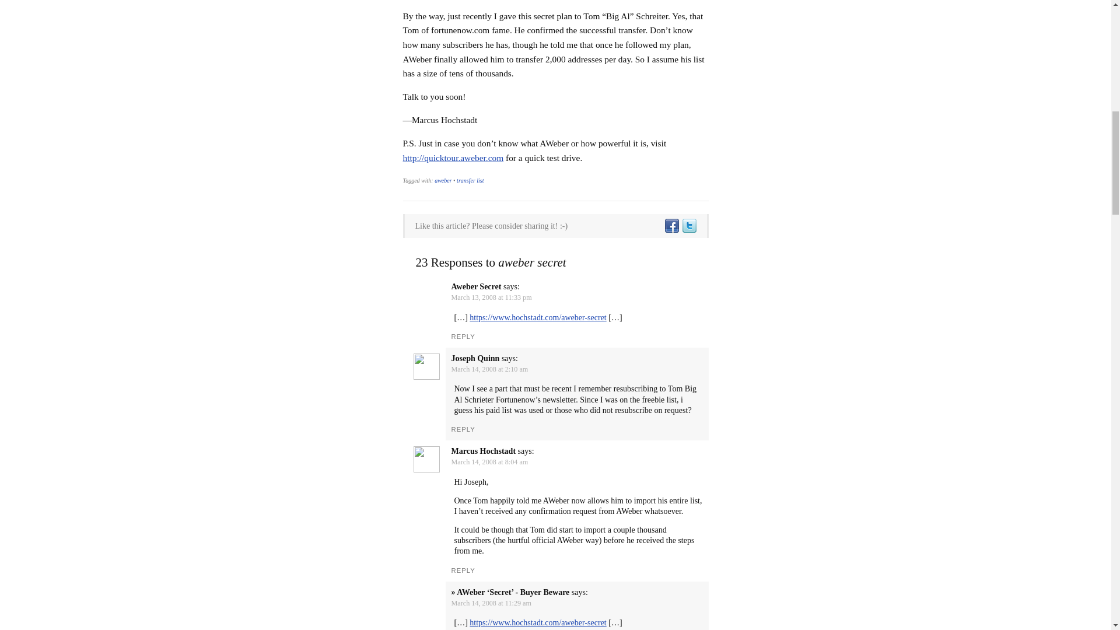 The image size is (1120, 630). I want to click on Aweber Secret, so click(476, 286).